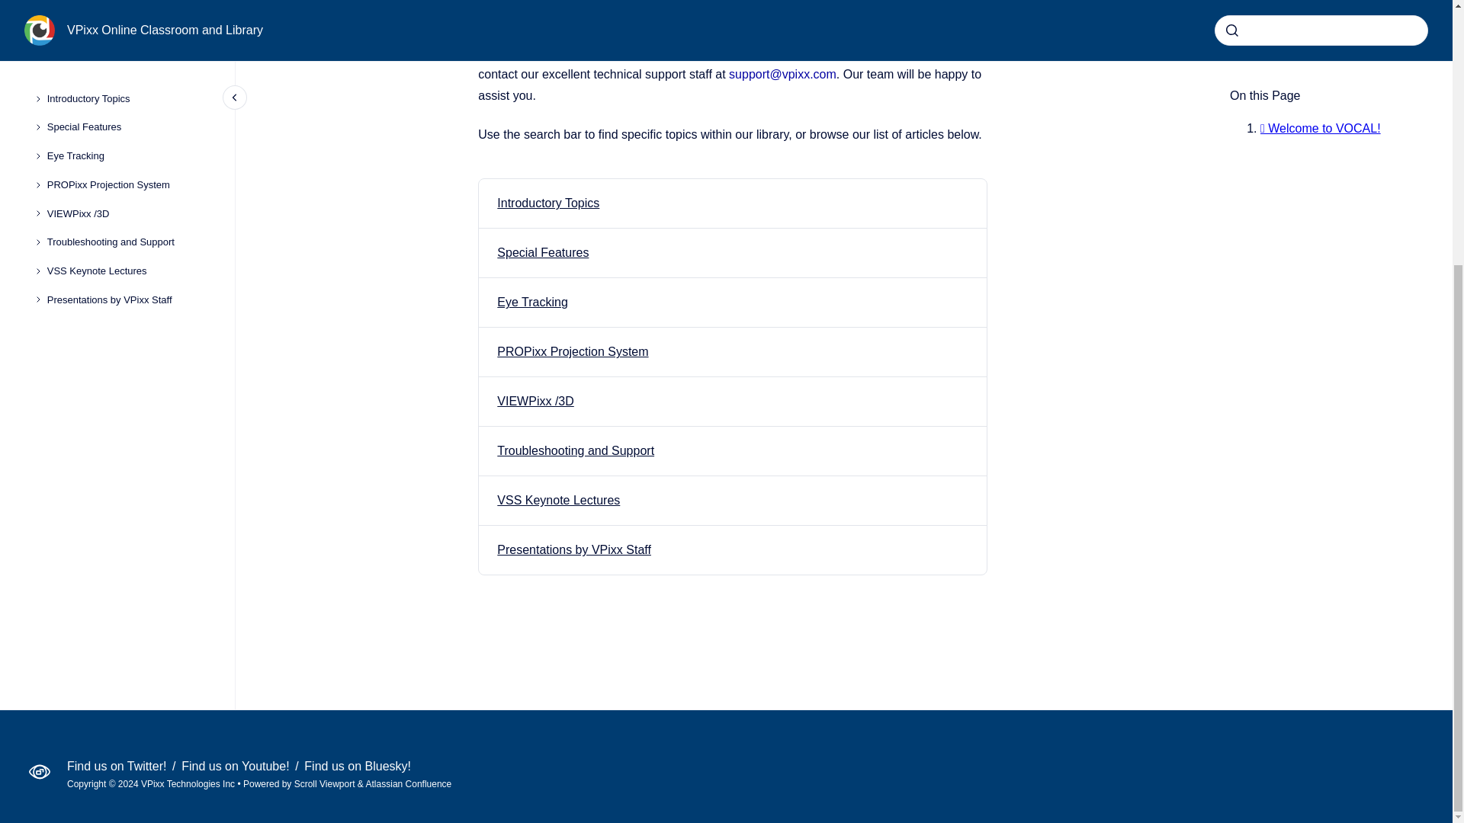 The image size is (1464, 823). What do you see at coordinates (532, 302) in the screenshot?
I see `Eye Tracking` at bounding box center [532, 302].